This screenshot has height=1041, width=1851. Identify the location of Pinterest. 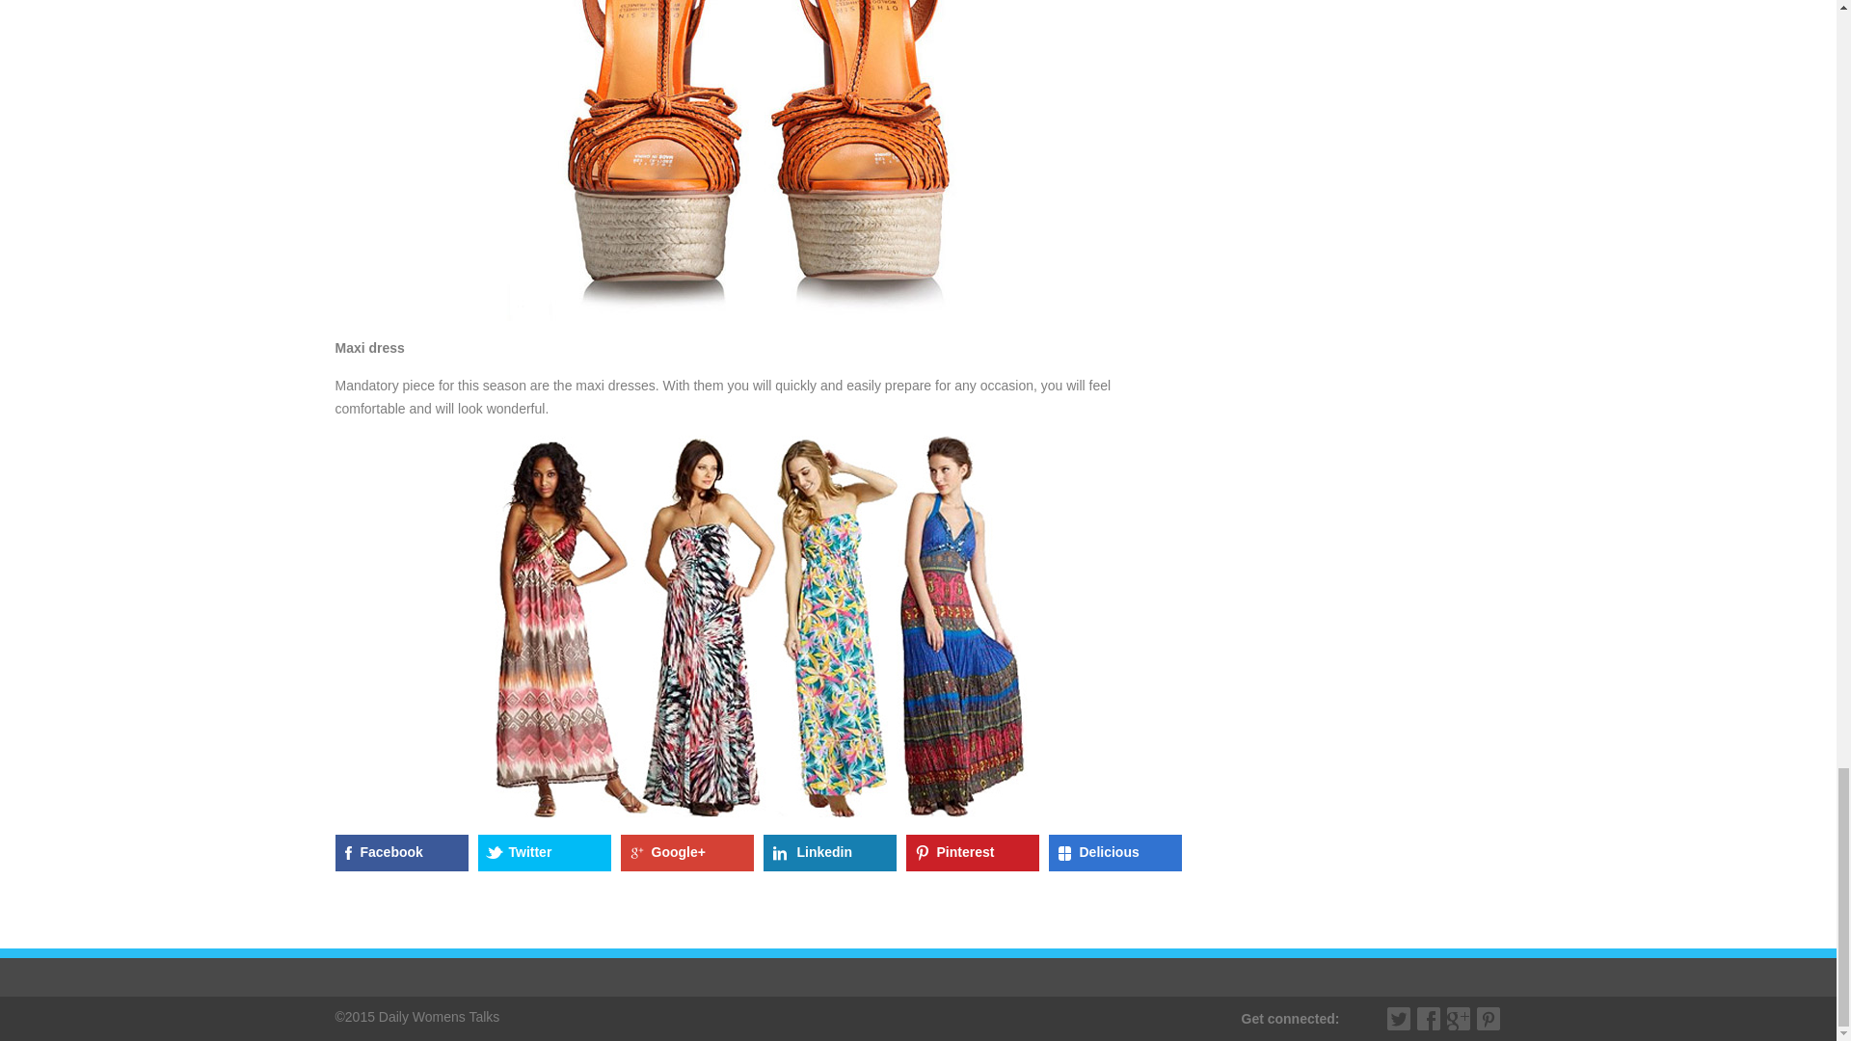
(972, 852).